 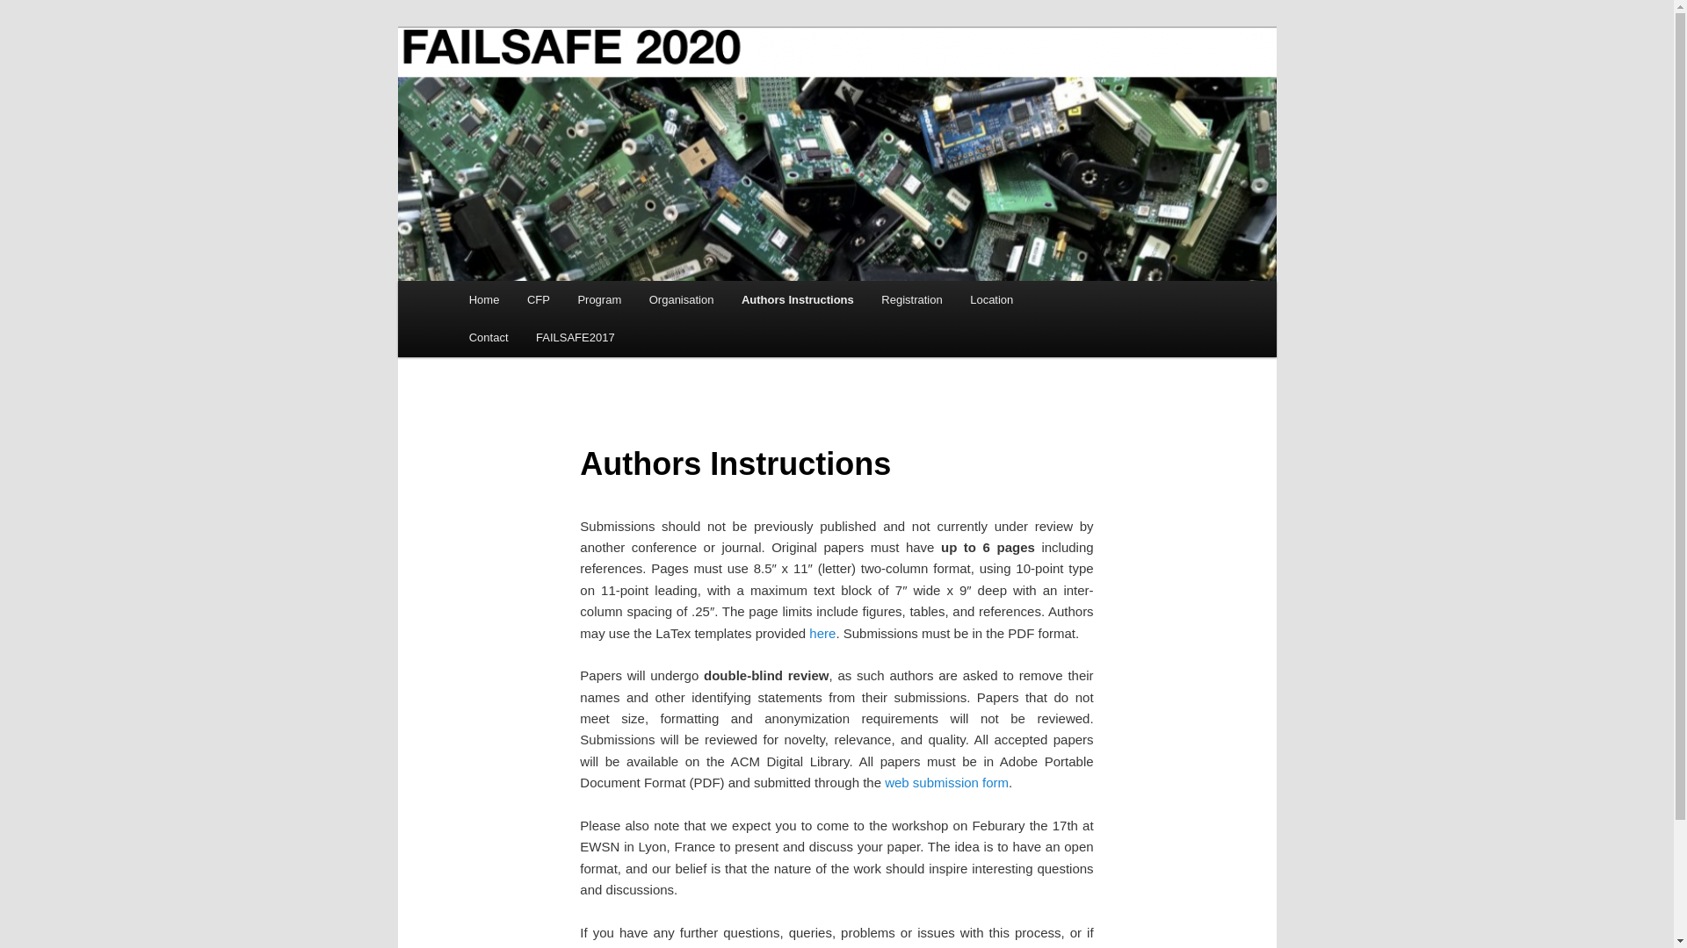 What do you see at coordinates (912, 298) in the screenshot?
I see `Registration` at bounding box center [912, 298].